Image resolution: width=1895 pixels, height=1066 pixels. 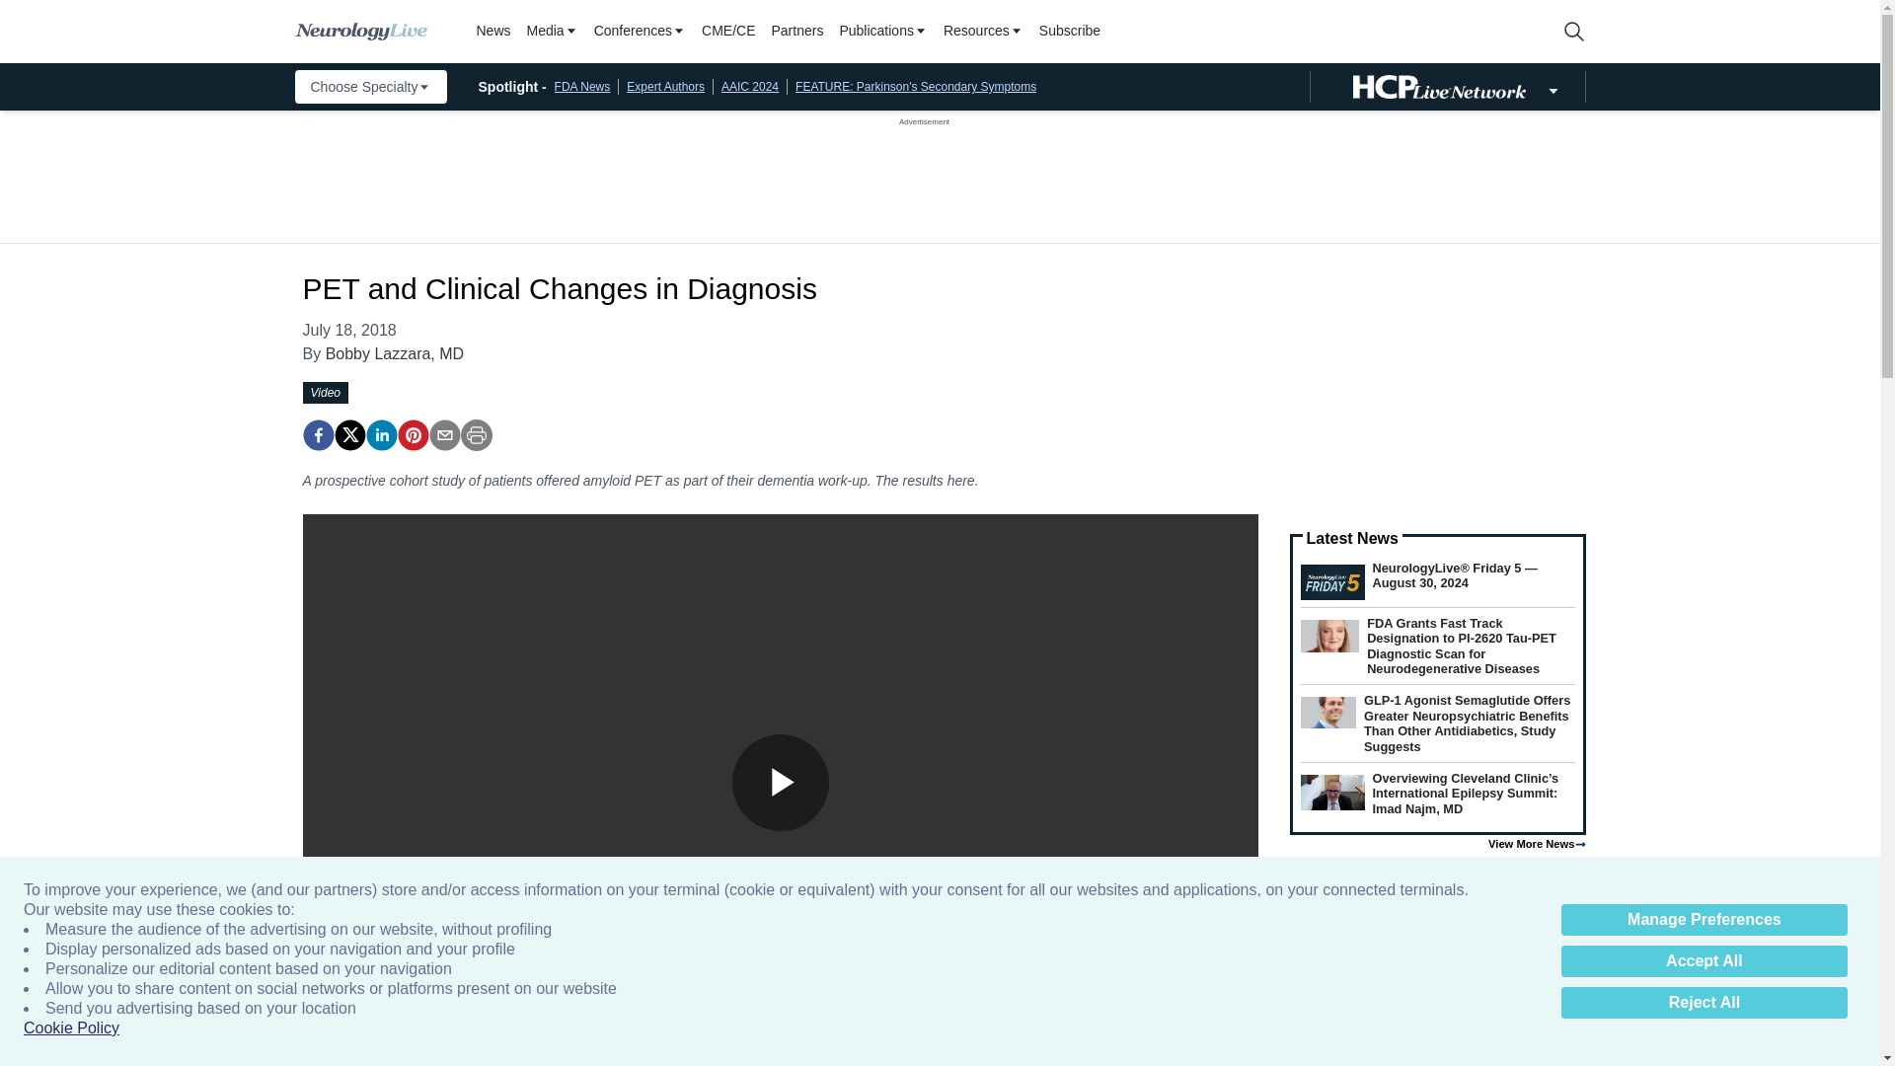 I want to click on Resources, so click(x=983, y=32).